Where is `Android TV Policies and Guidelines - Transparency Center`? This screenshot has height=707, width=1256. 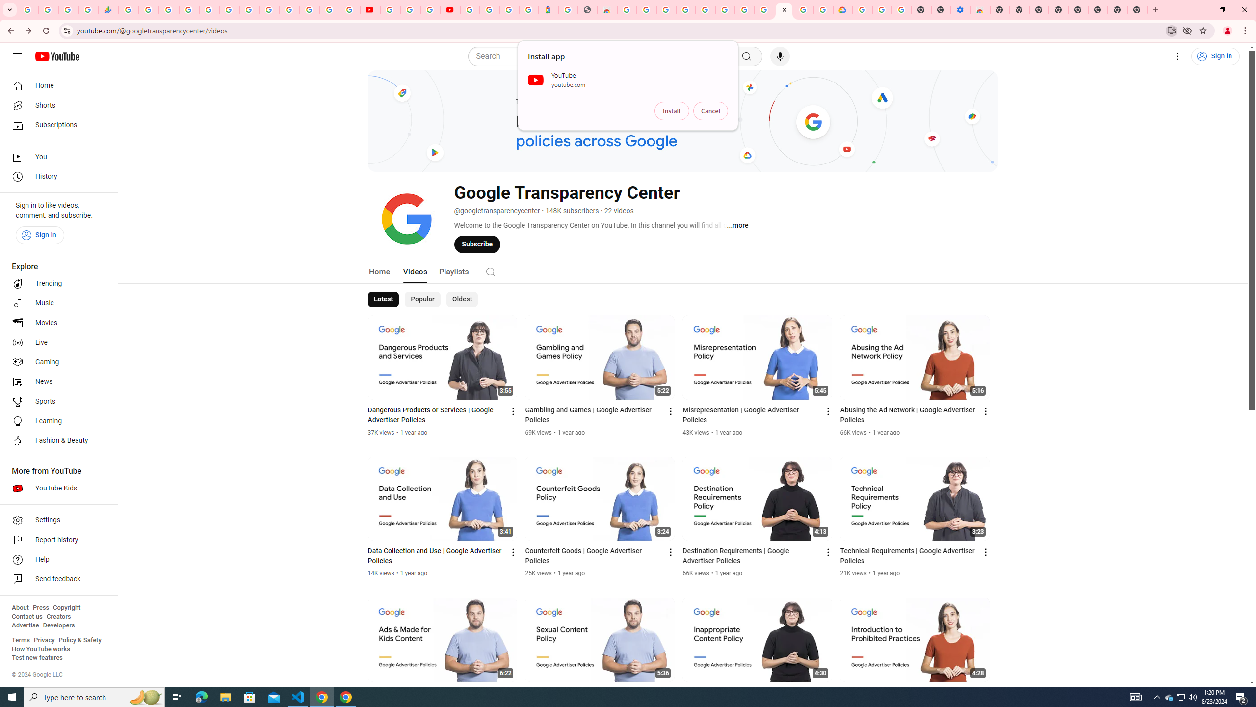 Android TV Policies and Guidelines - Transparency Center is located at coordinates (249, 10).